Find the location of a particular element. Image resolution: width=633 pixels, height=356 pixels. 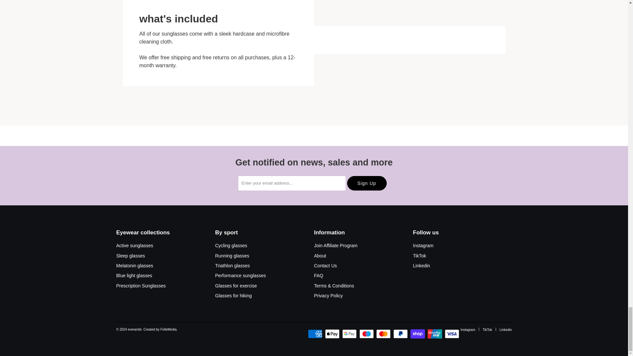

Sign Up is located at coordinates (367, 183).